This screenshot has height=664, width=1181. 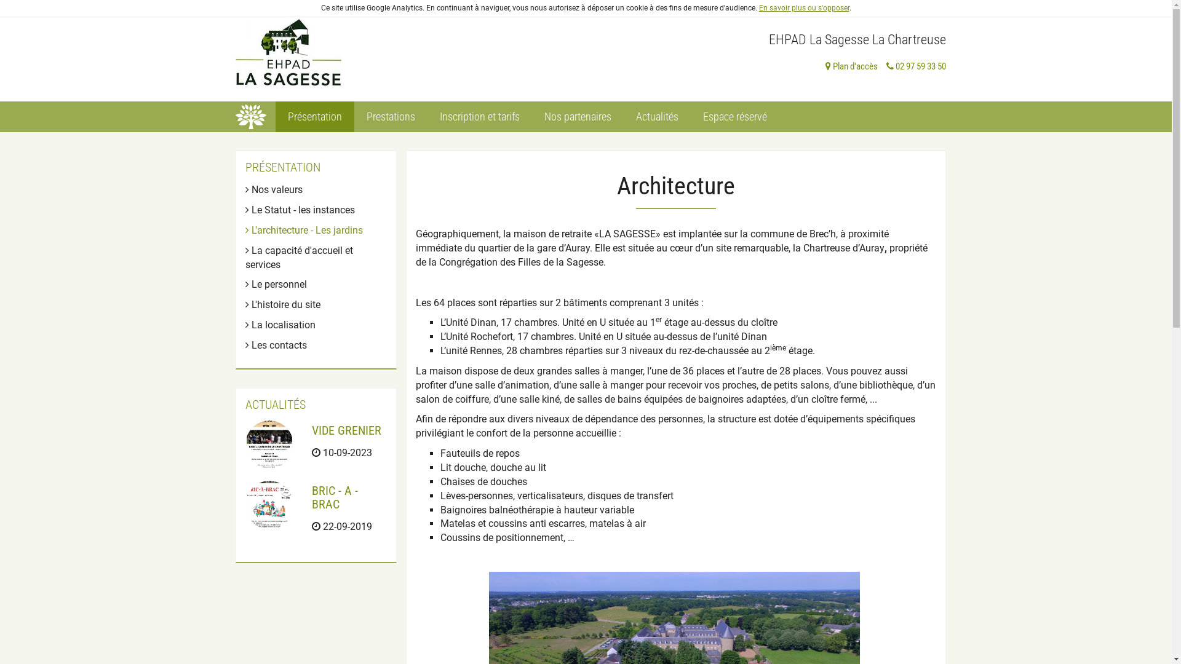 I want to click on Les contacts, so click(x=276, y=346).